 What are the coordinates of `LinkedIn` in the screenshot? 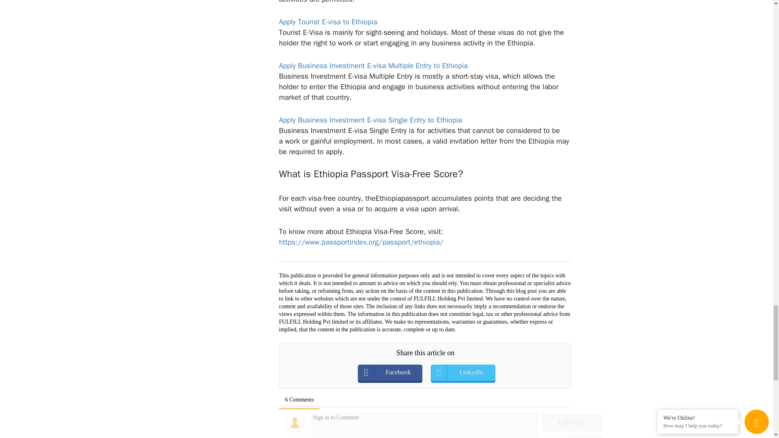 It's located at (471, 372).